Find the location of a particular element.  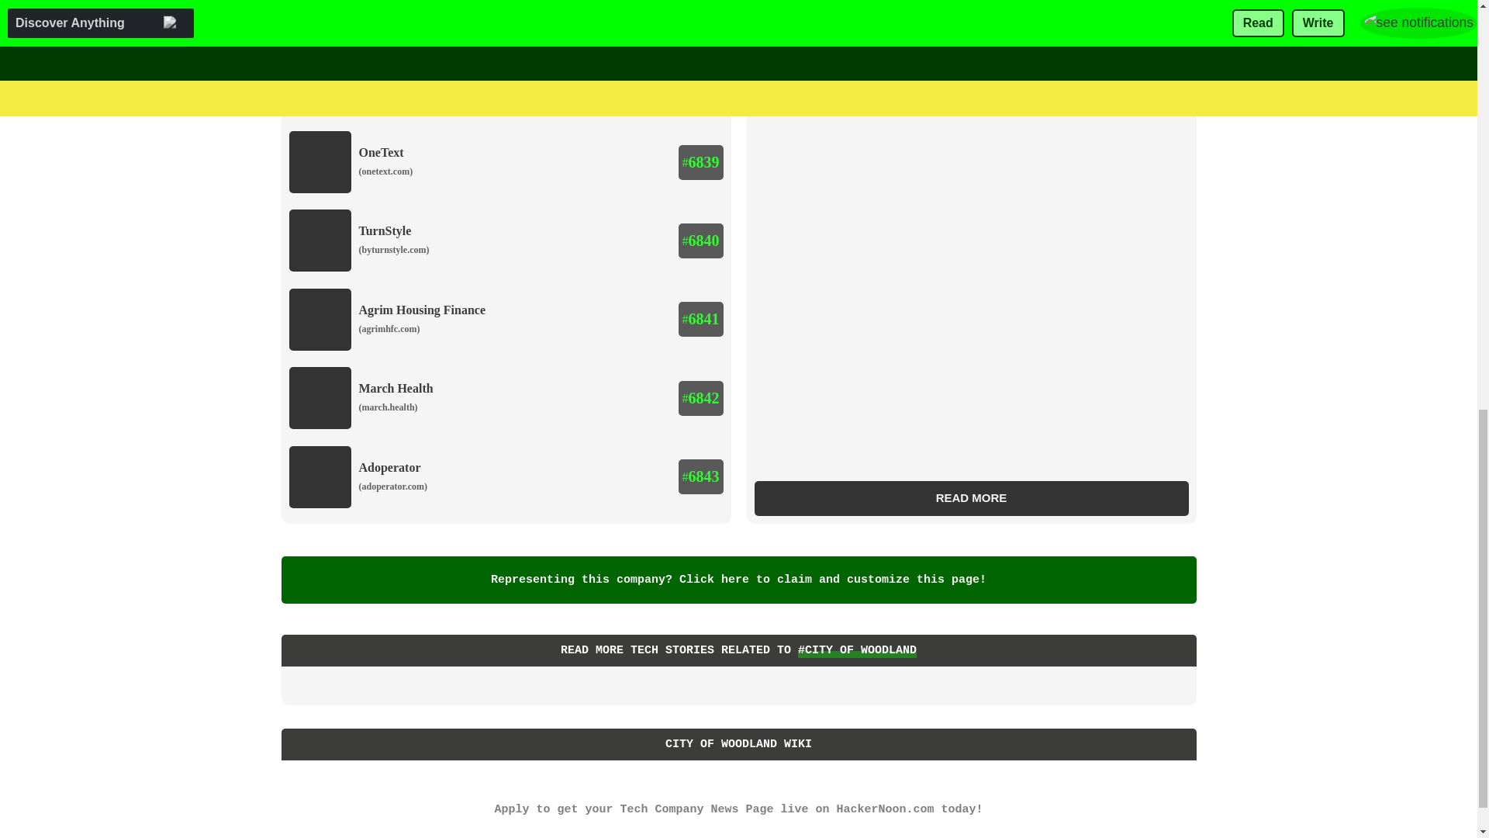

March Health is located at coordinates (396, 388).